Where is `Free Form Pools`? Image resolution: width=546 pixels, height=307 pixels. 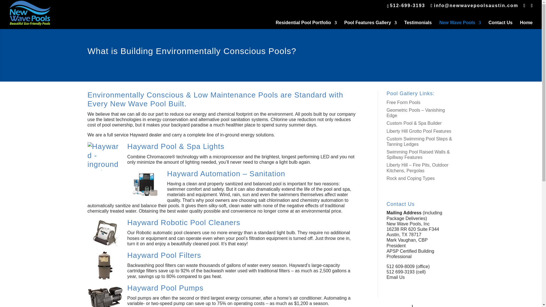
Free Form Pools is located at coordinates (403, 102).